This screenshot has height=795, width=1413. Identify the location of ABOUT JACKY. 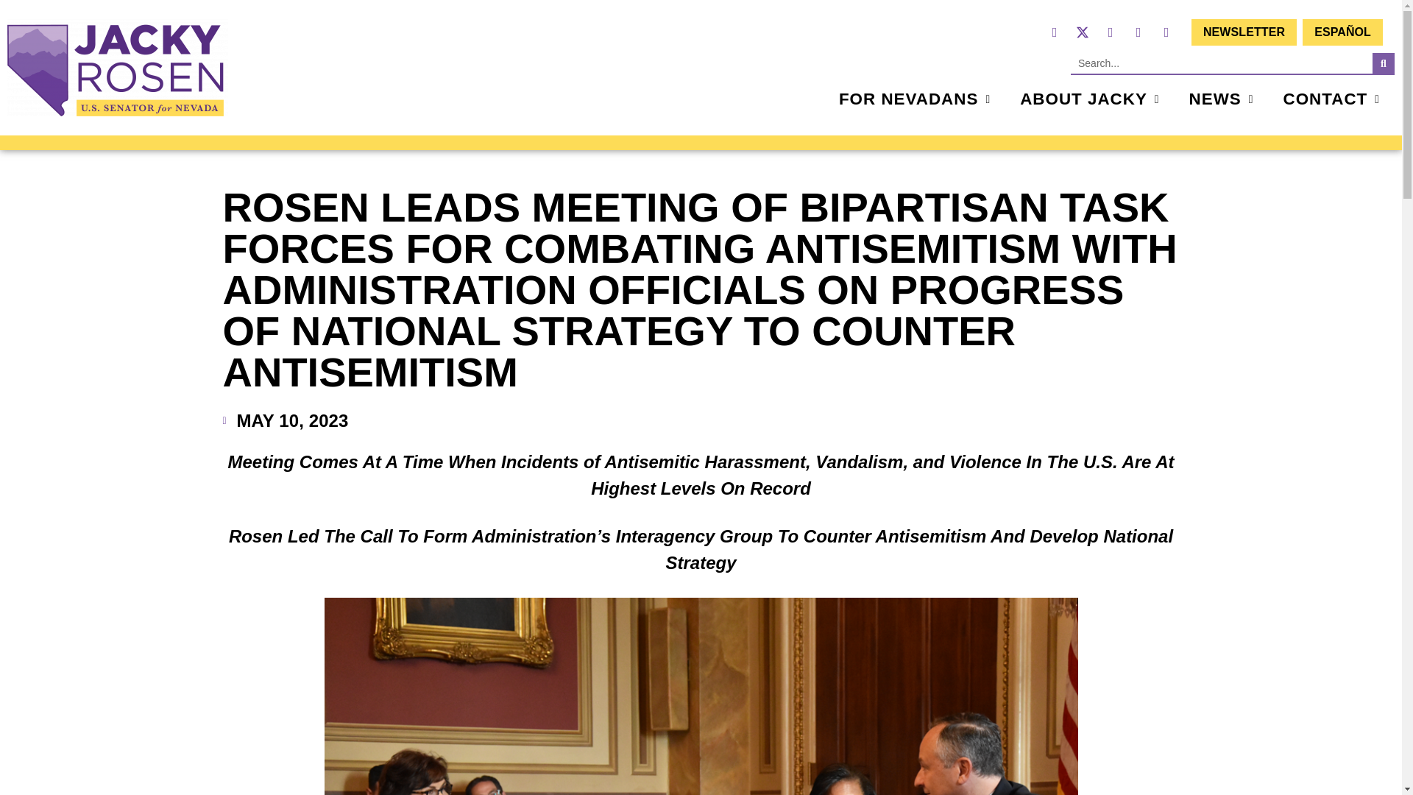
(1089, 99).